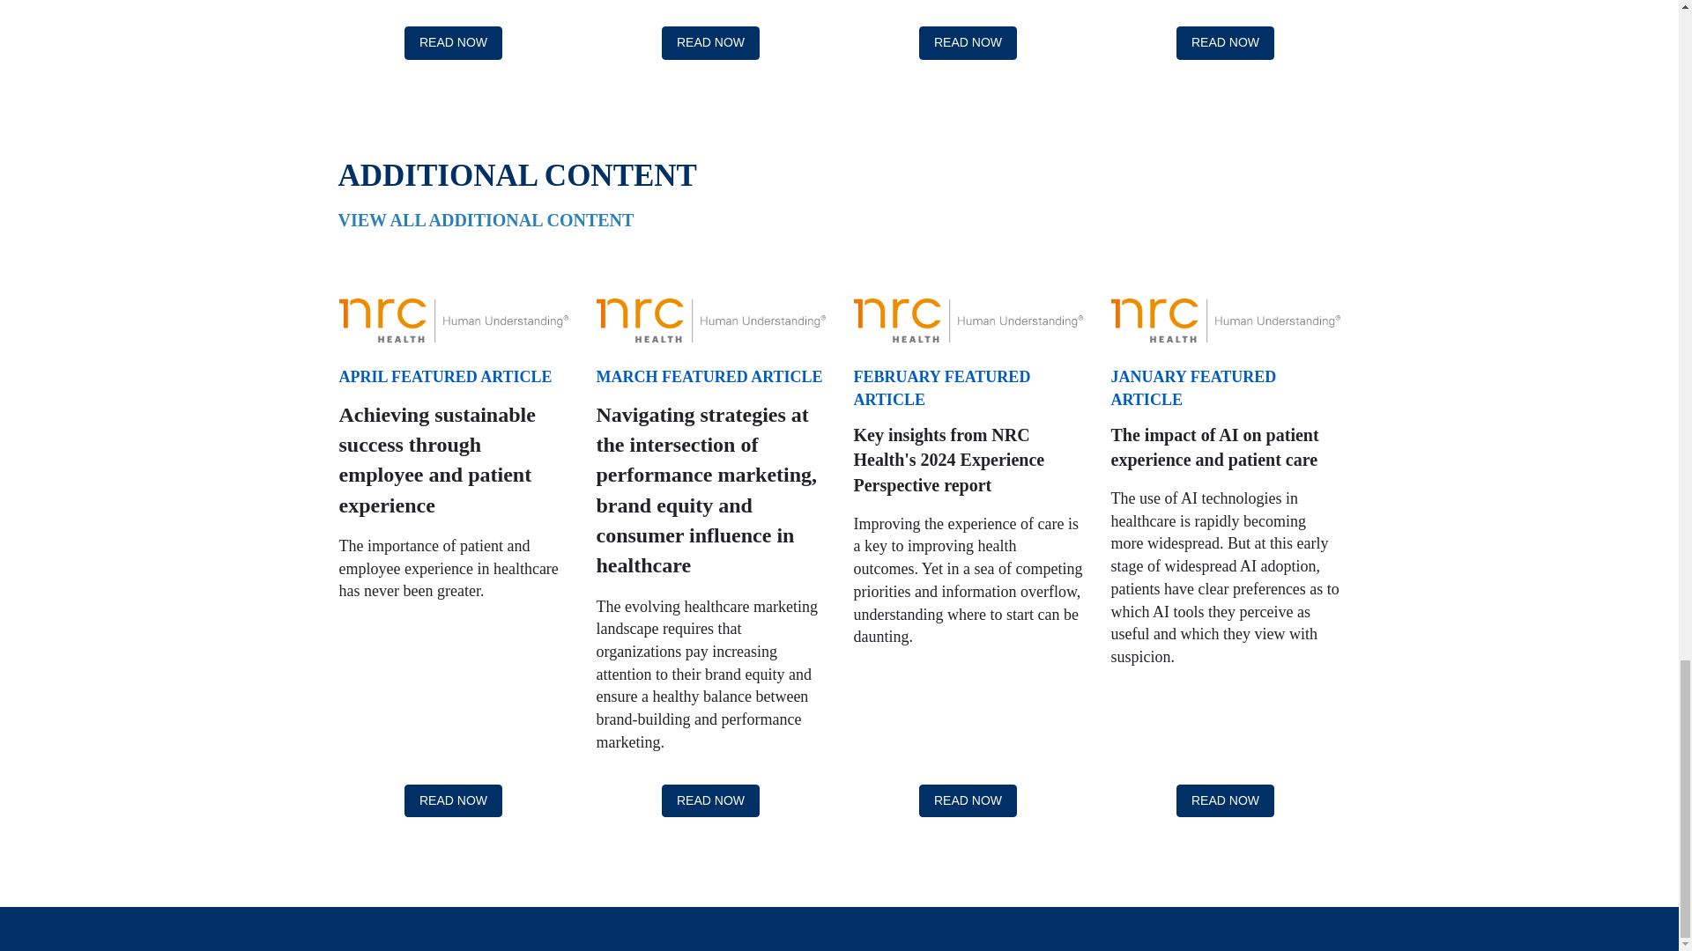 This screenshot has width=1692, height=951. What do you see at coordinates (710, 801) in the screenshot?
I see `READ NOW` at bounding box center [710, 801].